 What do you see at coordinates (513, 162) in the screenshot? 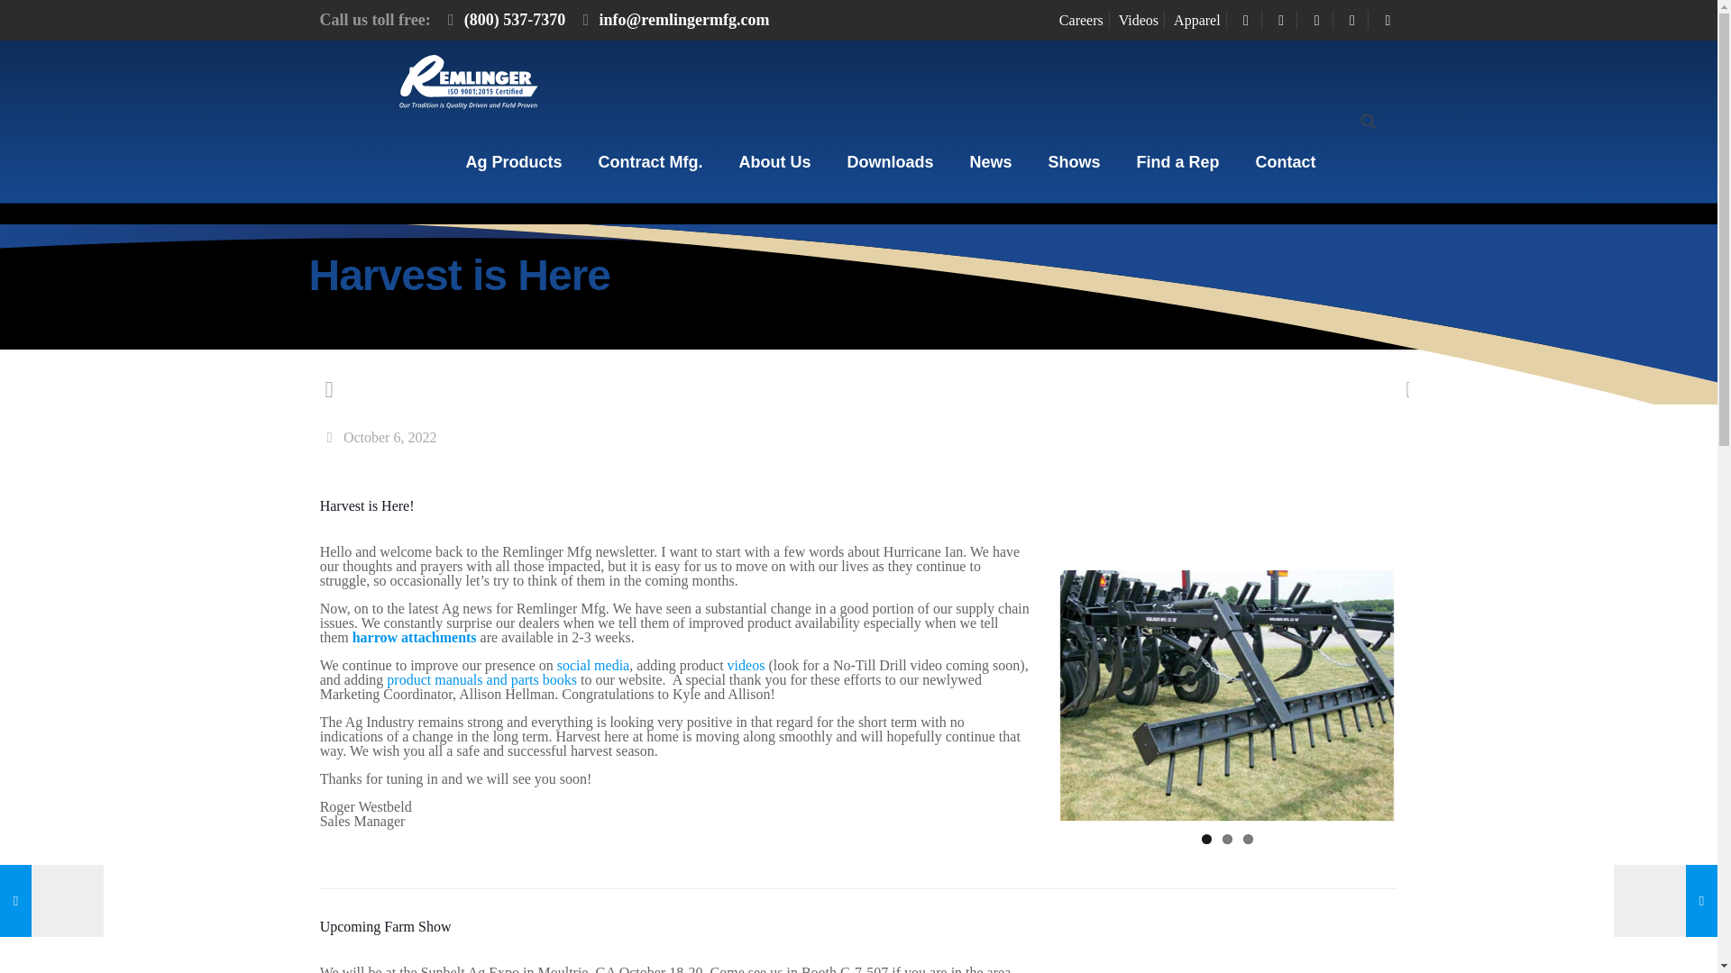
I see `Ag Products` at bounding box center [513, 162].